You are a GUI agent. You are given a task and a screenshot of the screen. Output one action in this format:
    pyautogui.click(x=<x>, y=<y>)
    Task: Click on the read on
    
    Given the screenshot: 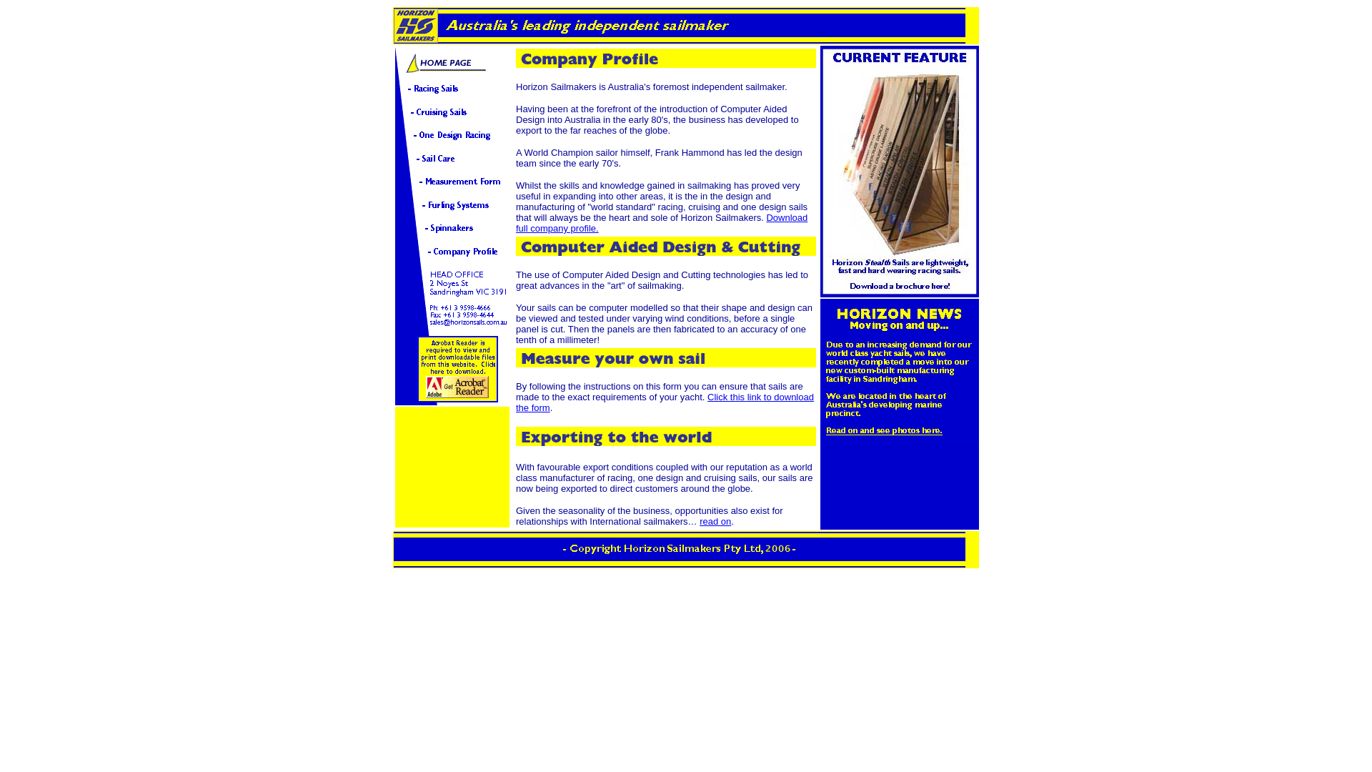 What is the action you would take?
    pyautogui.click(x=715, y=522)
    